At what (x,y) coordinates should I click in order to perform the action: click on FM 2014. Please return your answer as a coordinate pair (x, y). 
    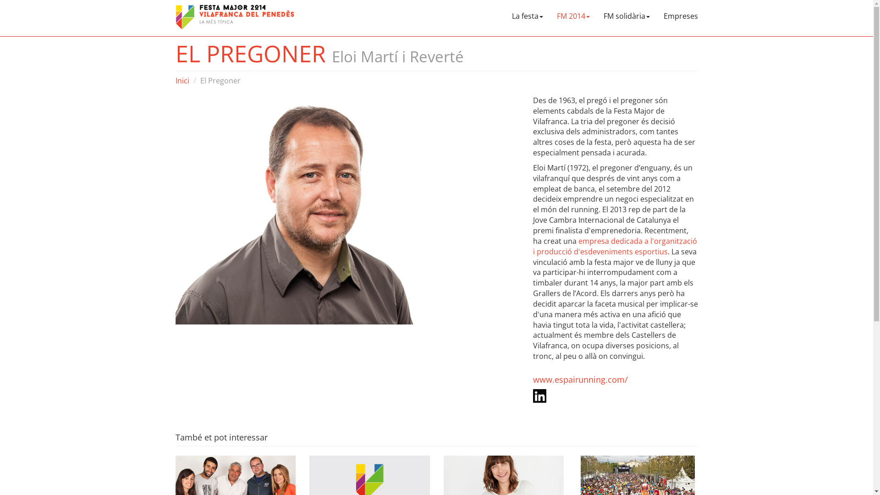
    Looking at the image, I should click on (573, 14).